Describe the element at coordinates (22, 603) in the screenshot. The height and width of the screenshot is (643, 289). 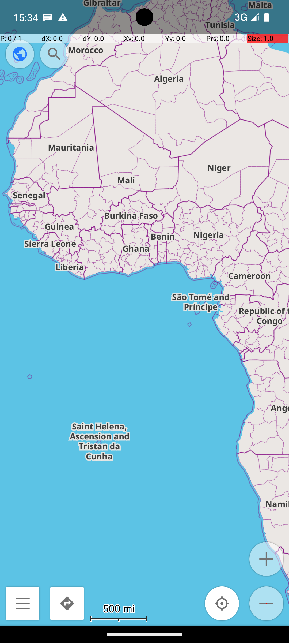
I see `Back to menu` at that location.